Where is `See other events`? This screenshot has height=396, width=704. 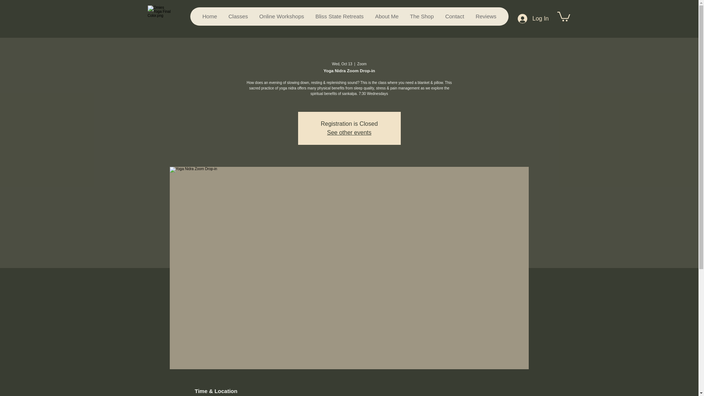
See other events is located at coordinates (349, 133).